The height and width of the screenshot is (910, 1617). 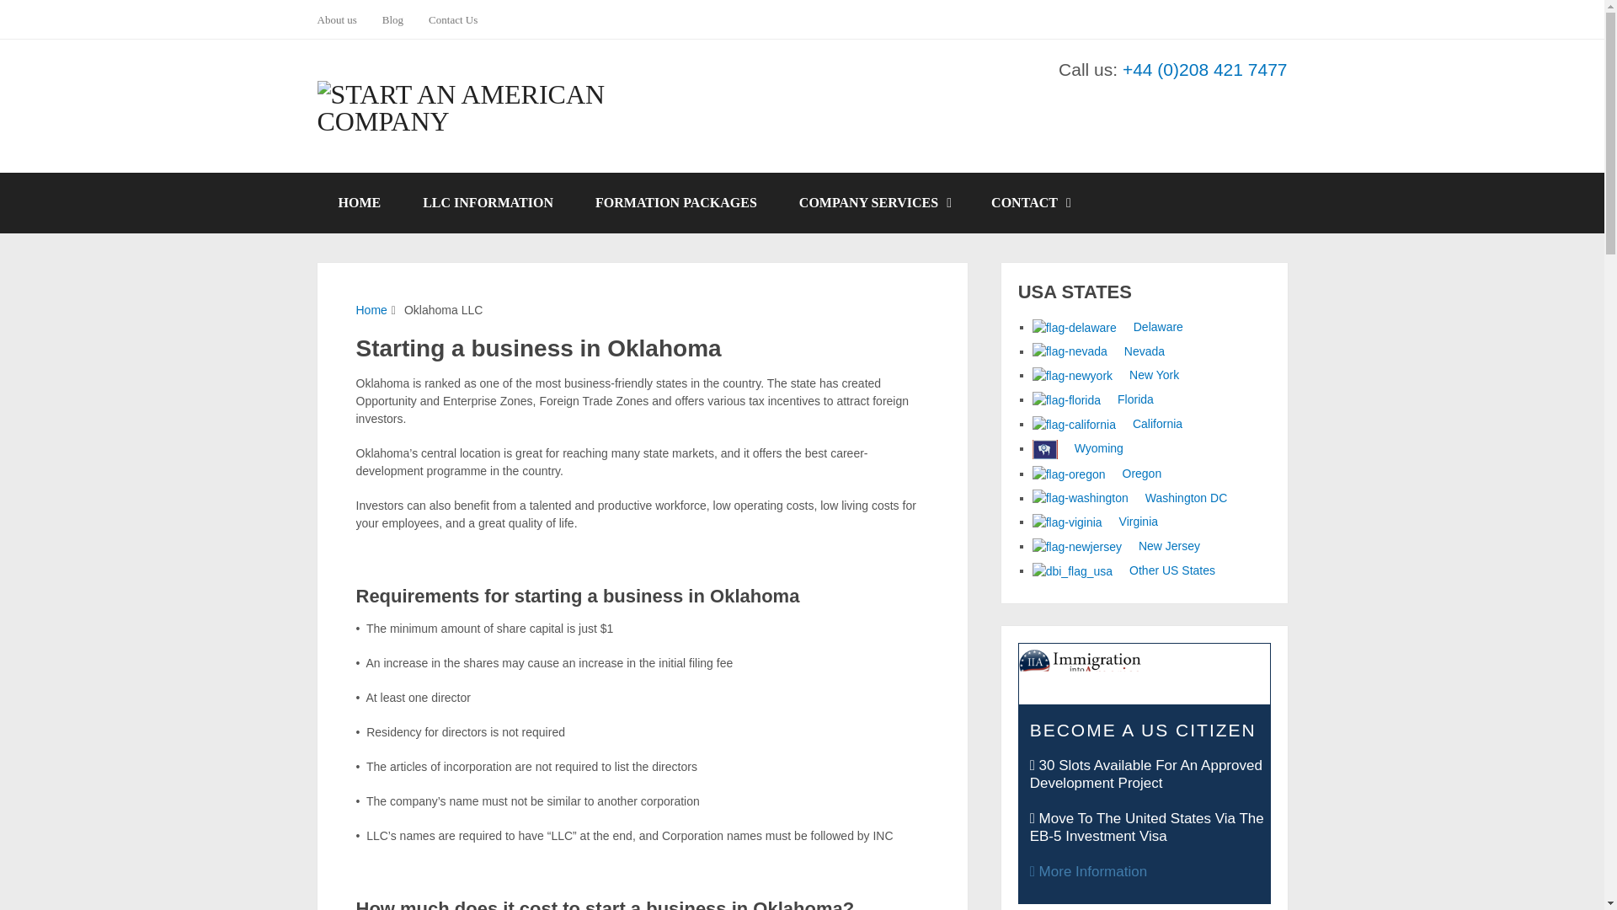 What do you see at coordinates (392, 19) in the screenshot?
I see `Blog` at bounding box center [392, 19].